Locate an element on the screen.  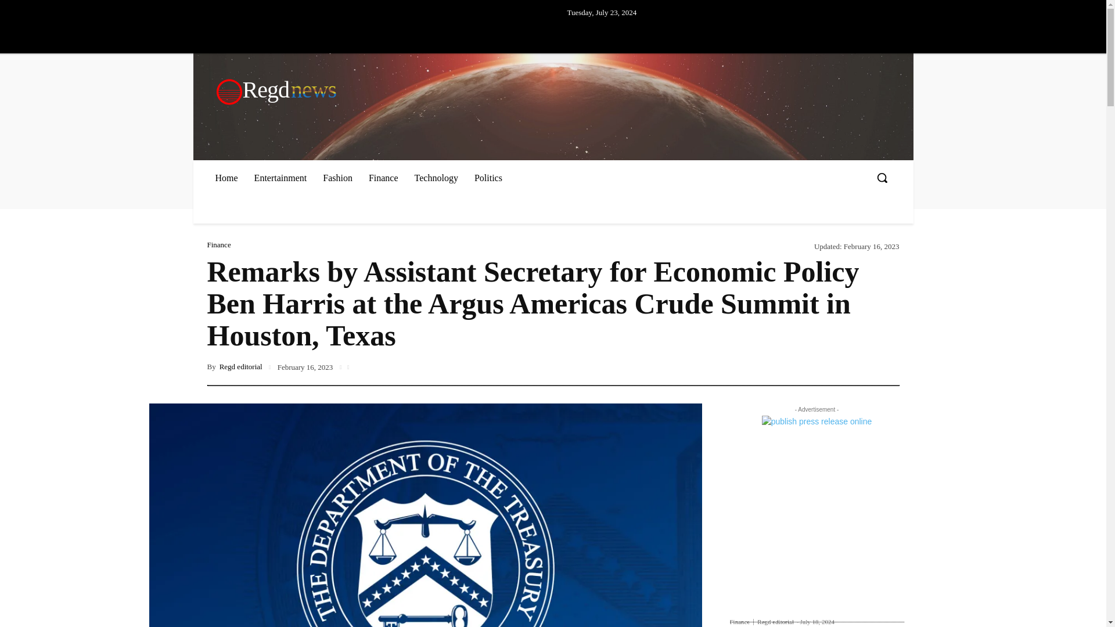
Home is located at coordinates (225, 178).